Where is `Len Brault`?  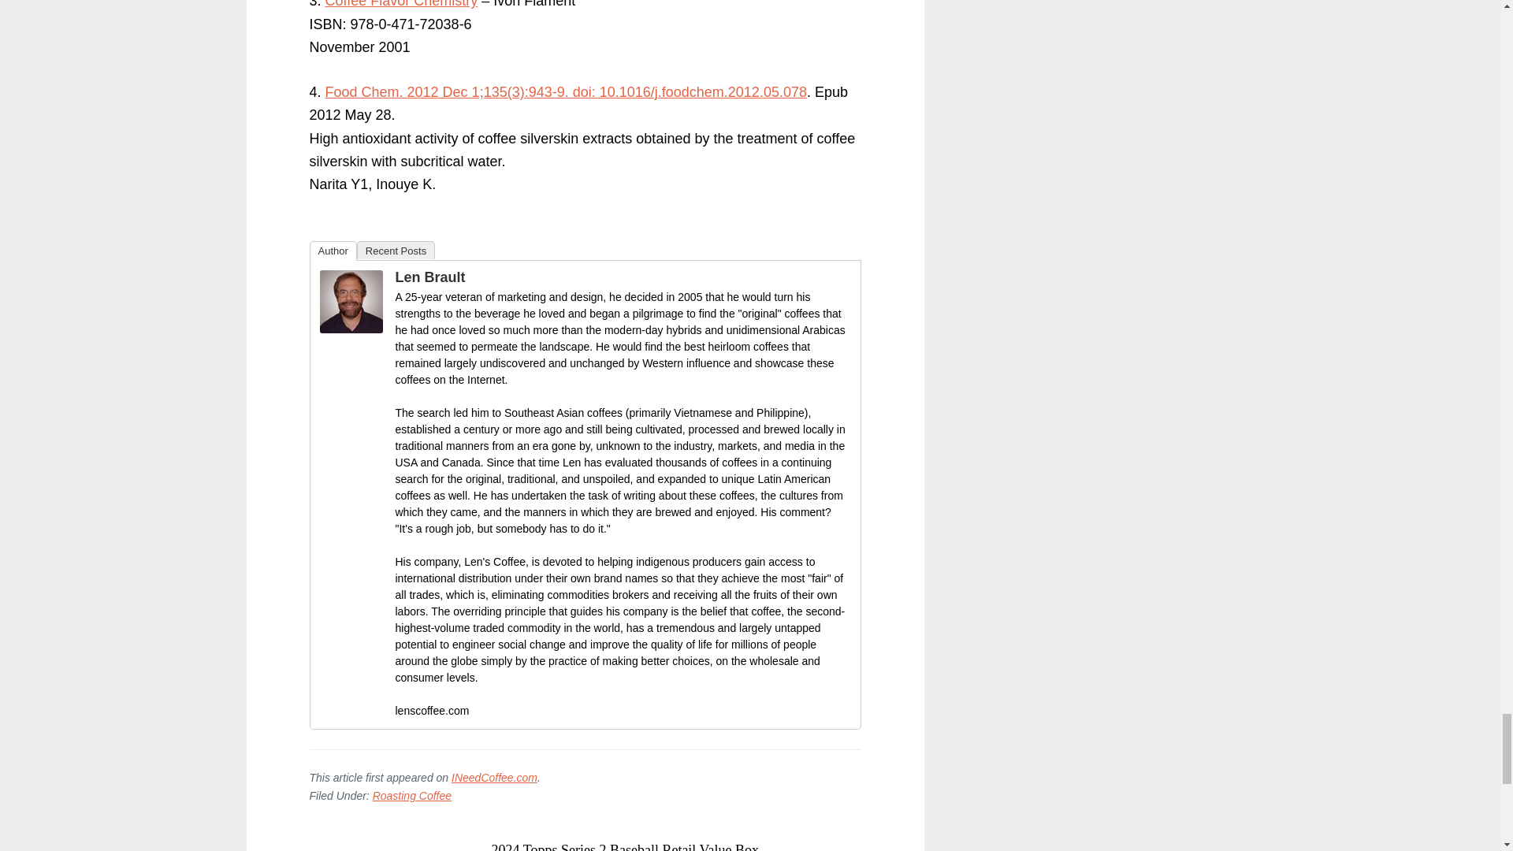
Len Brault is located at coordinates (430, 277).